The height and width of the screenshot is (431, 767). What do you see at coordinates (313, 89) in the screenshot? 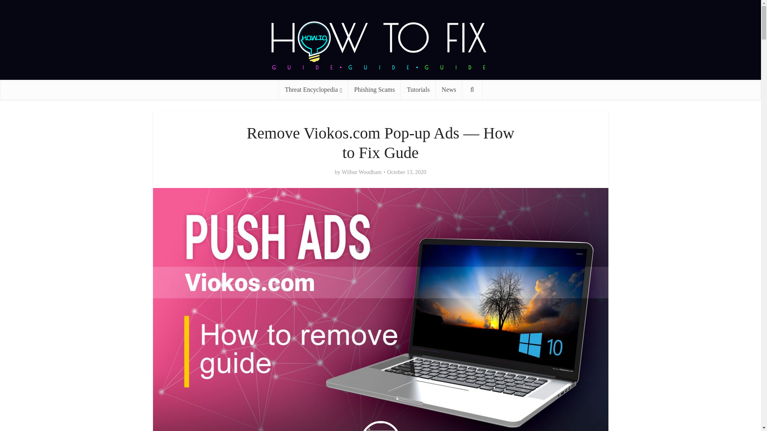
I see `Threat Encyclopedia` at bounding box center [313, 89].